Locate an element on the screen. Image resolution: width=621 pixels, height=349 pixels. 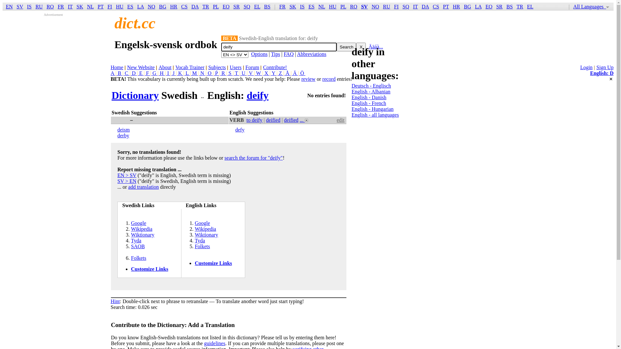
English - all languages is located at coordinates (375, 115).